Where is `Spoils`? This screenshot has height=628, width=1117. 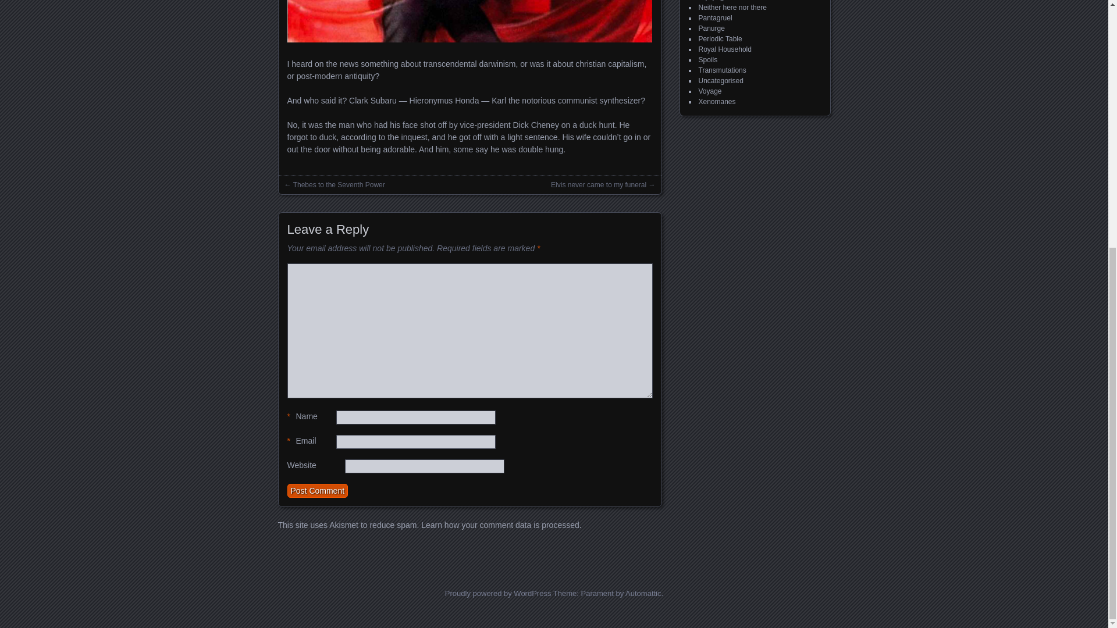
Spoils is located at coordinates (707, 60).